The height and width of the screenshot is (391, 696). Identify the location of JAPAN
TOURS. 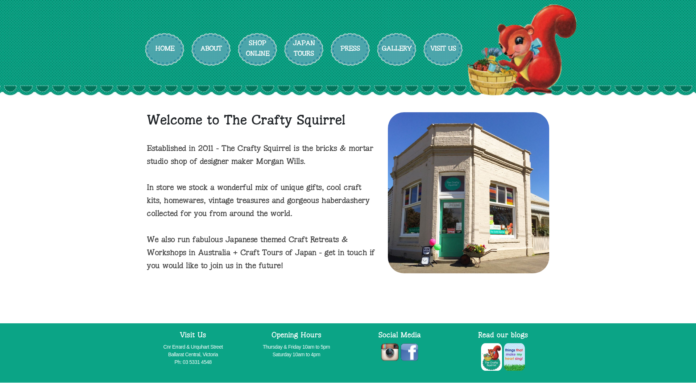
(304, 49).